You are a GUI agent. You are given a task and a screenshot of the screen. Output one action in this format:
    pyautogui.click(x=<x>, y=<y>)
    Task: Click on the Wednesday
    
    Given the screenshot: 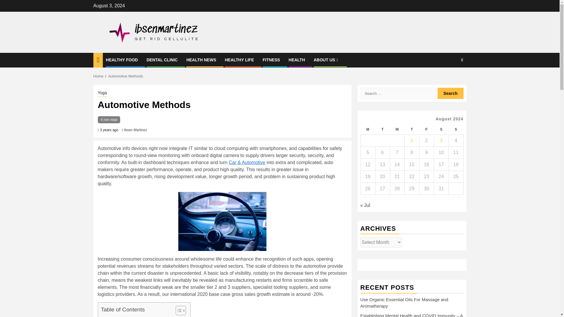 What is the action you would take?
    pyautogui.click(x=397, y=130)
    